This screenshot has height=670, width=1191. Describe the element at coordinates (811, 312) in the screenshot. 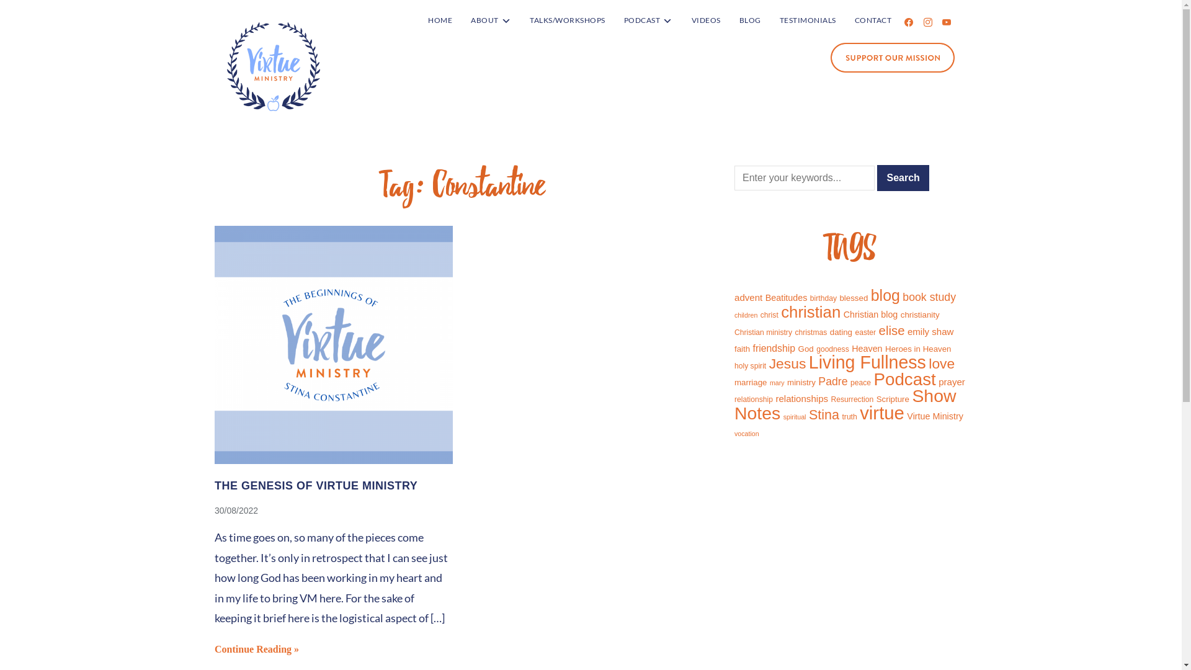

I see `christian` at that location.